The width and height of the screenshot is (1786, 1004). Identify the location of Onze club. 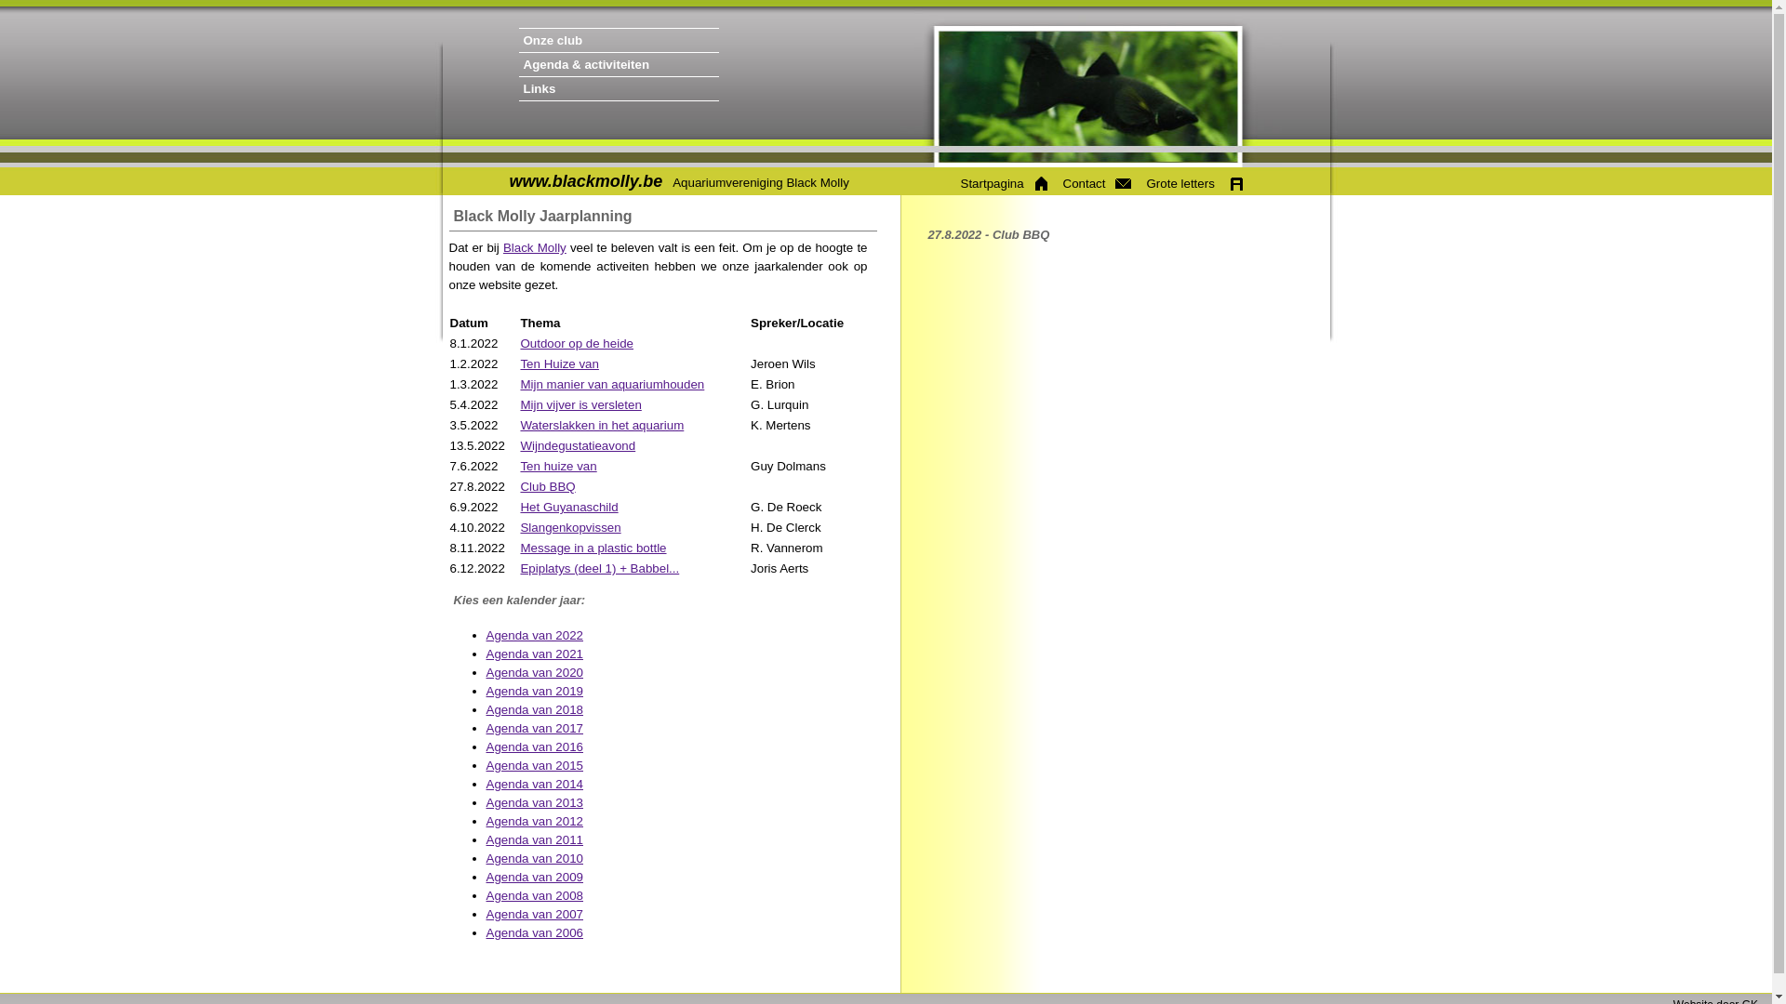
(668, 41).